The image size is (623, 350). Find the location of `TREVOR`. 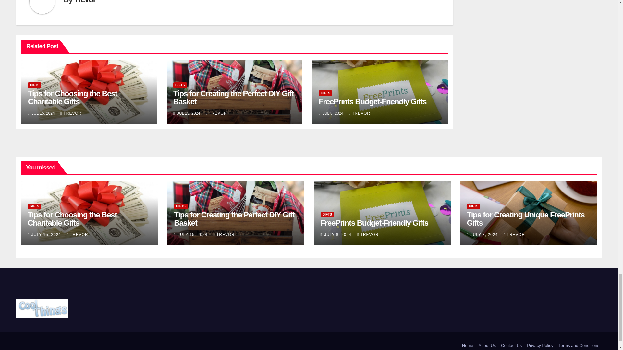

TREVOR is located at coordinates (216, 113).